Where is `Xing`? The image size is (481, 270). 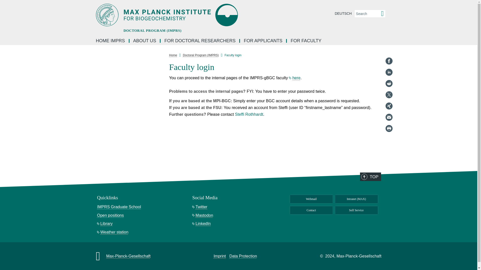 Xing is located at coordinates (389, 106).